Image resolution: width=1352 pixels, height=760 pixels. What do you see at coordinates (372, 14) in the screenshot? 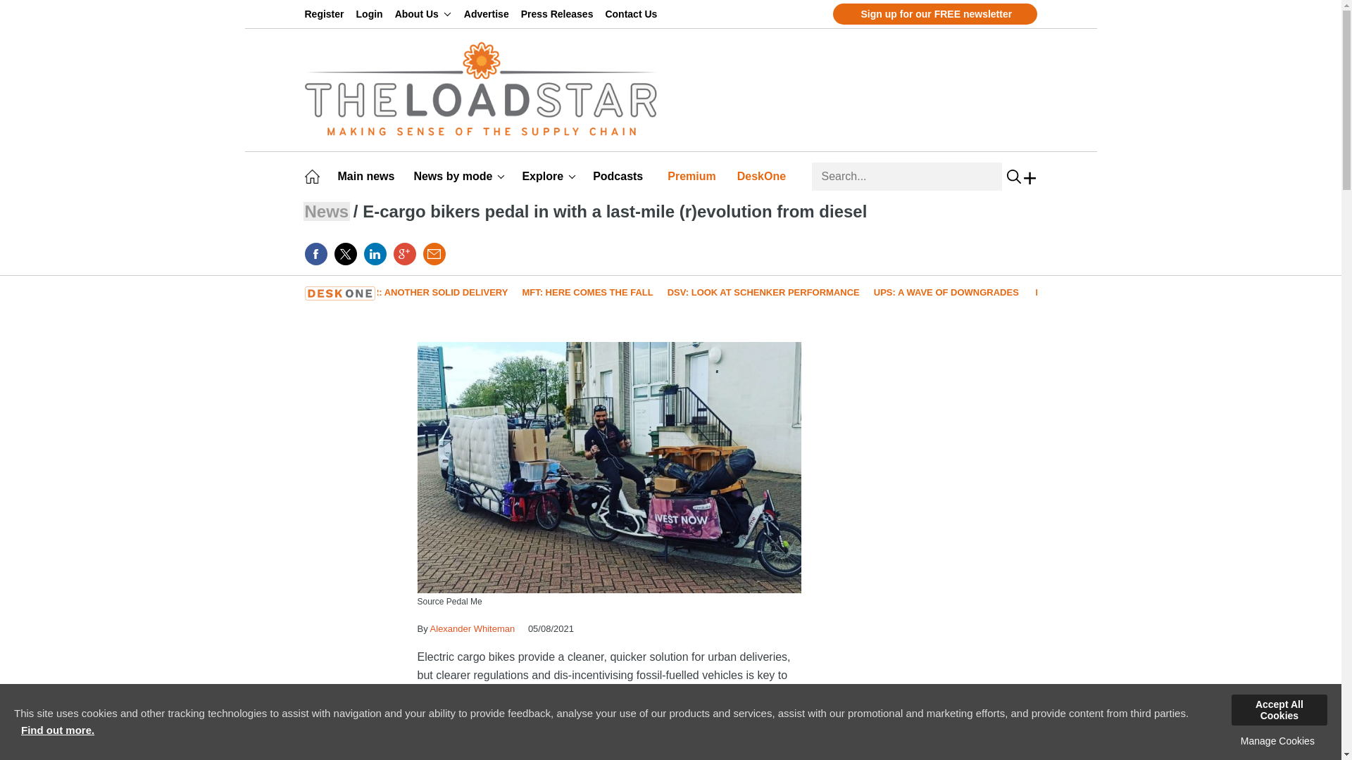
I see `Login` at bounding box center [372, 14].